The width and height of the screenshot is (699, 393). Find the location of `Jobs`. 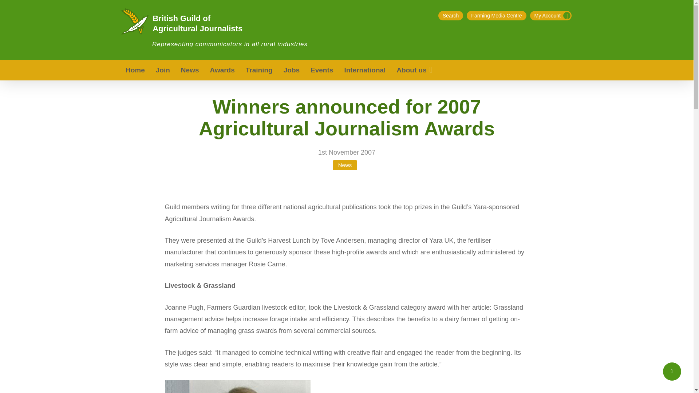

Jobs is located at coordinates (291, 70).